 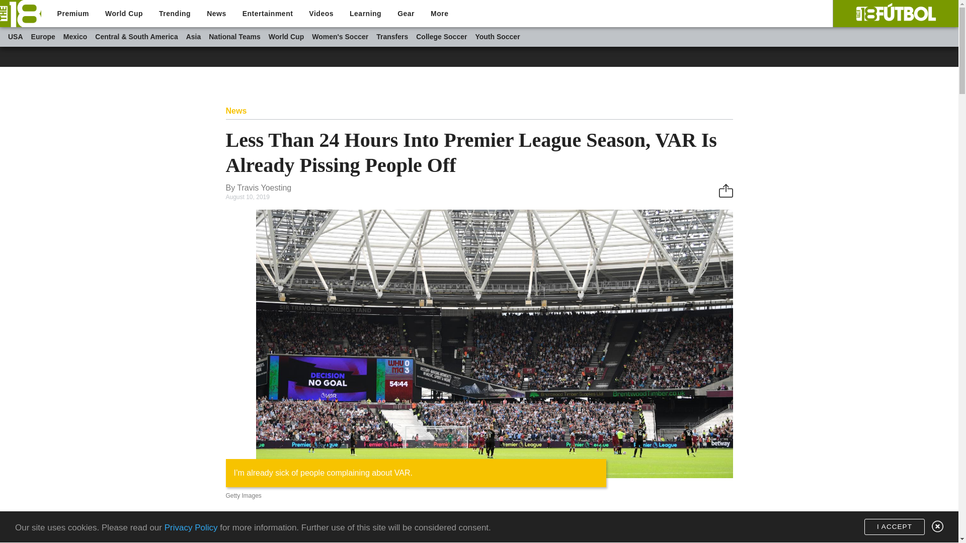 What do you see at coordinates (43, 36) in the screenshot?
I see `Europe` at bounding box center [43, 36].